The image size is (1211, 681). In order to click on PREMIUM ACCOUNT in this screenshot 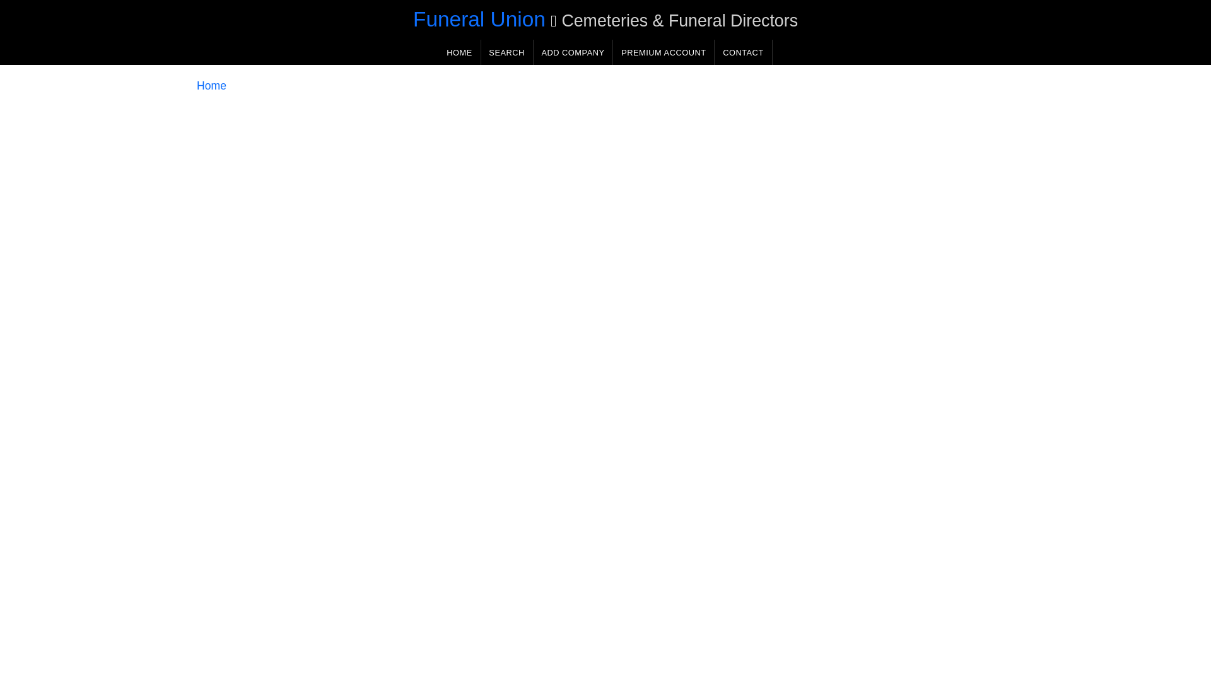, I will do `click(664, 52)`.